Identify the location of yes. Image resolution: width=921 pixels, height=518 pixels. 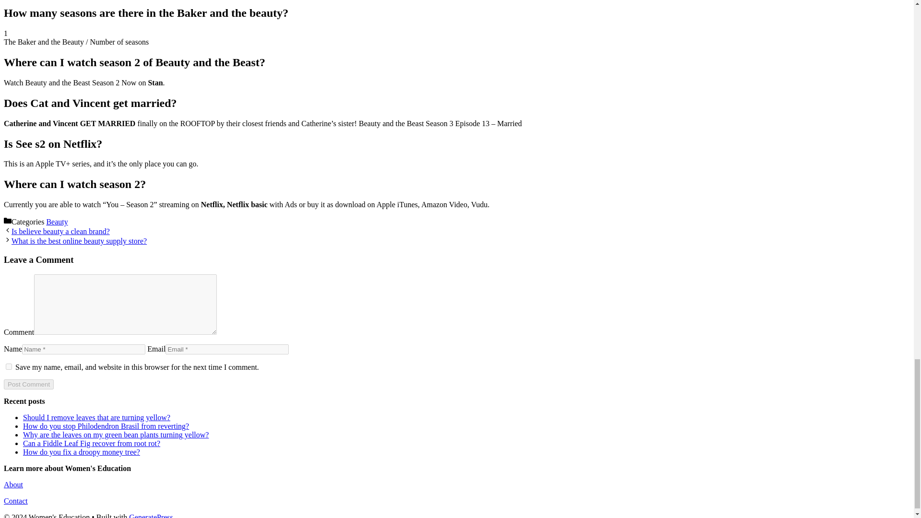
(9, 366).